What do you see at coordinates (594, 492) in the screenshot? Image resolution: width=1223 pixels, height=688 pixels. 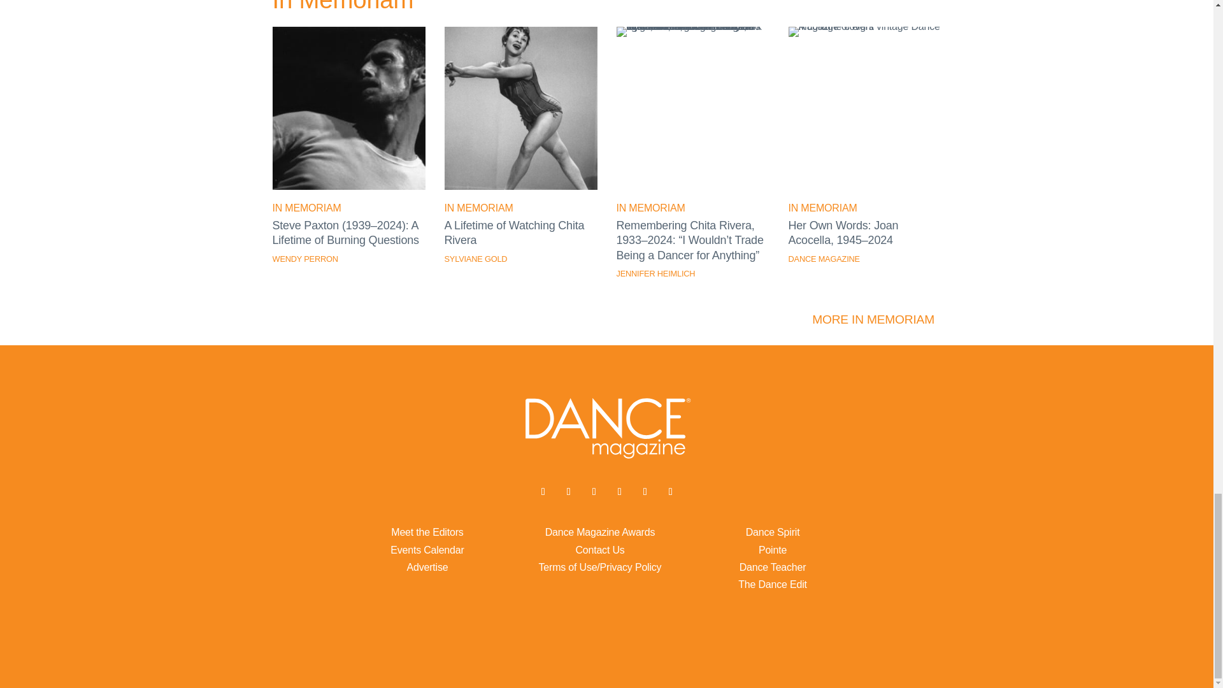 I see `Follow on Instagram` at bounding box center [594, 492].